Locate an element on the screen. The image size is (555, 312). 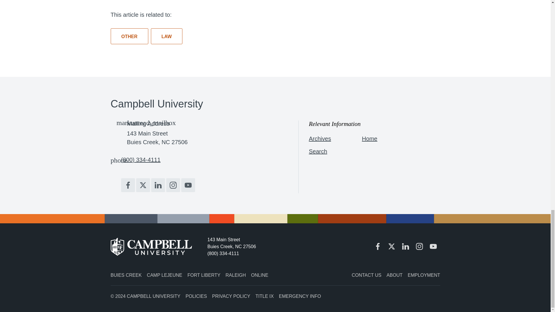
Follow Campbell University on LinkedIn is located at coordinates (158, 185).